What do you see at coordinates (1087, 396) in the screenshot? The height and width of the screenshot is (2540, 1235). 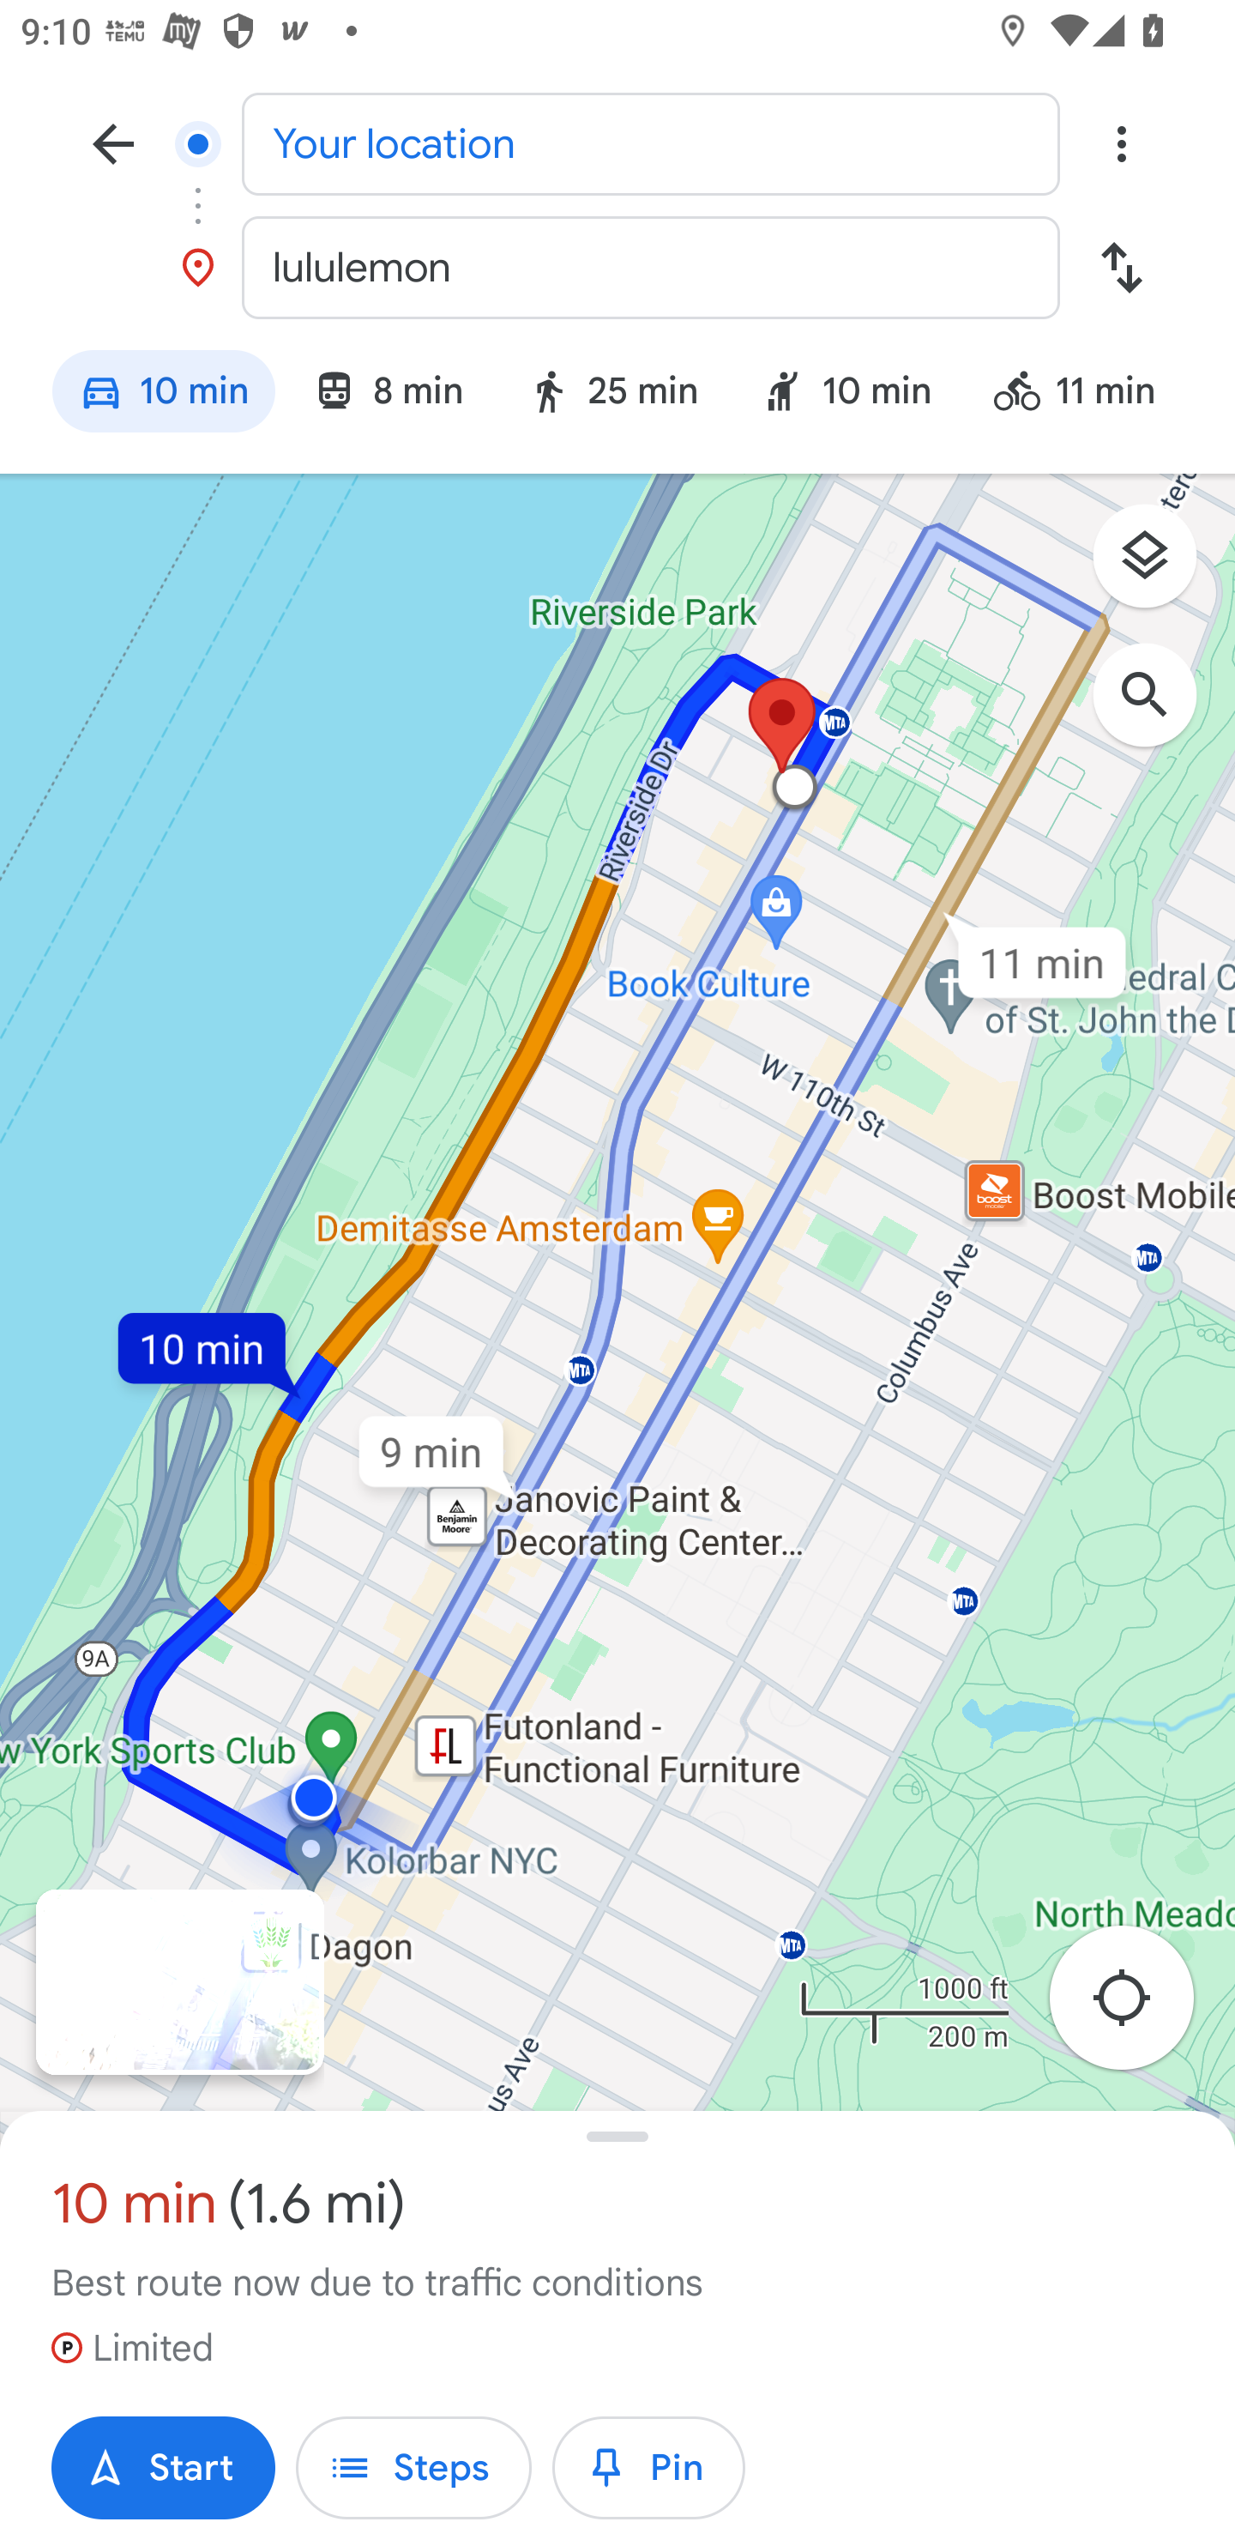 I see `Bicycling mode: 11 min 11 min` at bounding box center [1087, 396].